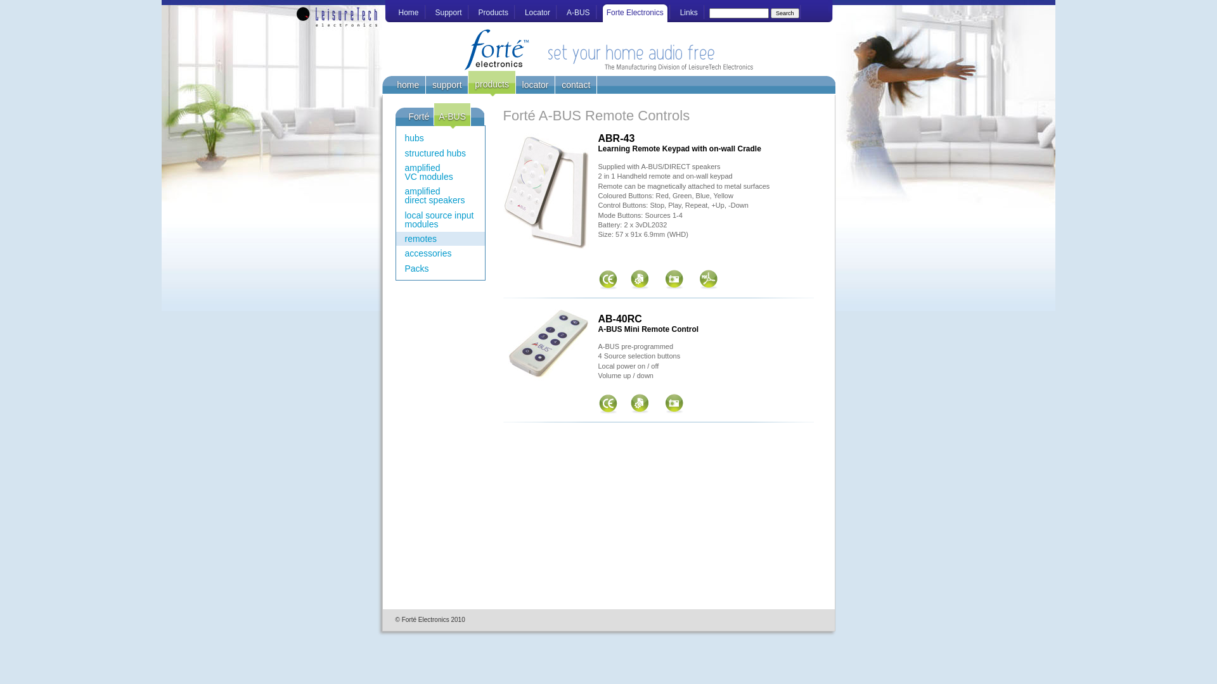 This screenshot has height=684, width=1217. What do you see at coordinates (414, 138) in the screenshot?
I see `hubs` at bounding box center [414, 138].